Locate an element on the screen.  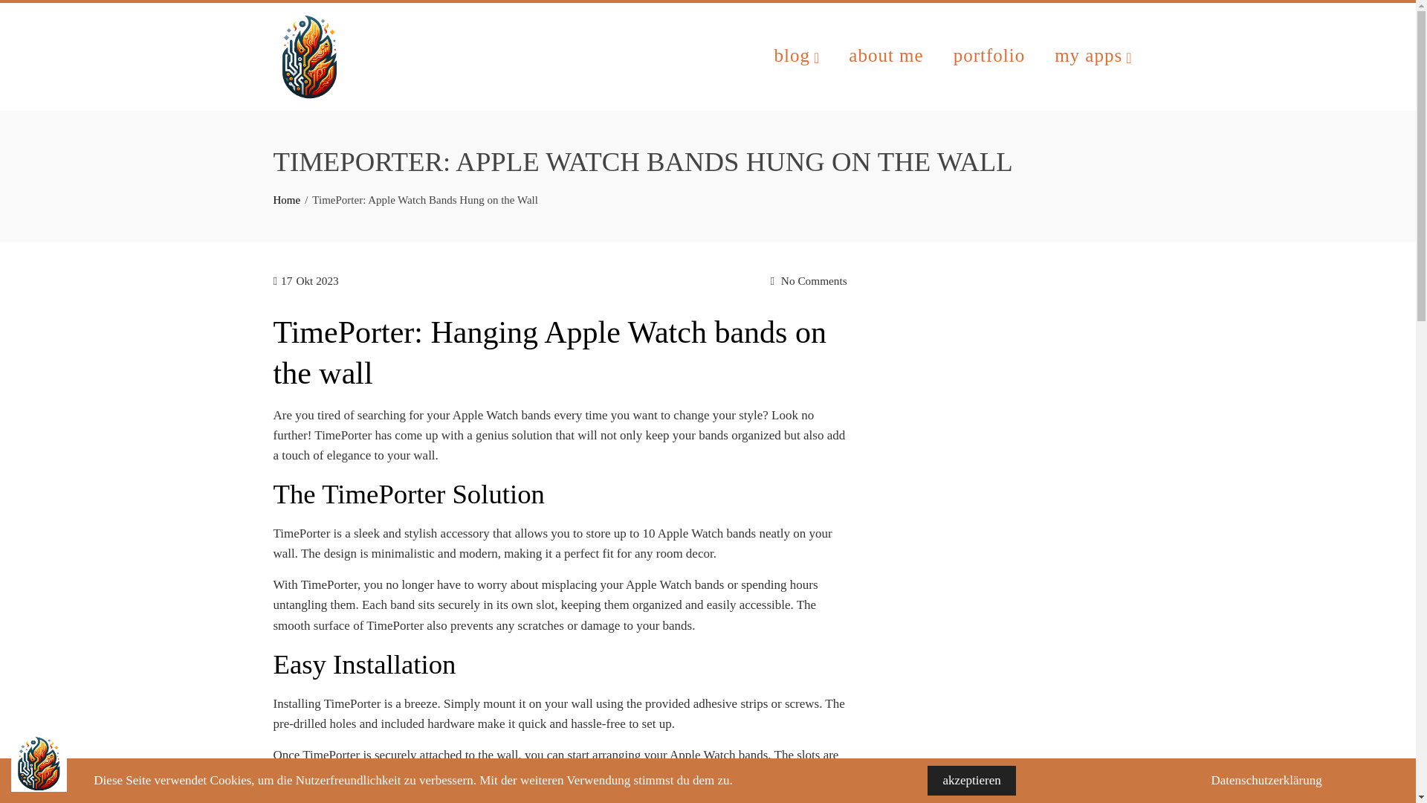
blog is located at coordinates (797, 57).